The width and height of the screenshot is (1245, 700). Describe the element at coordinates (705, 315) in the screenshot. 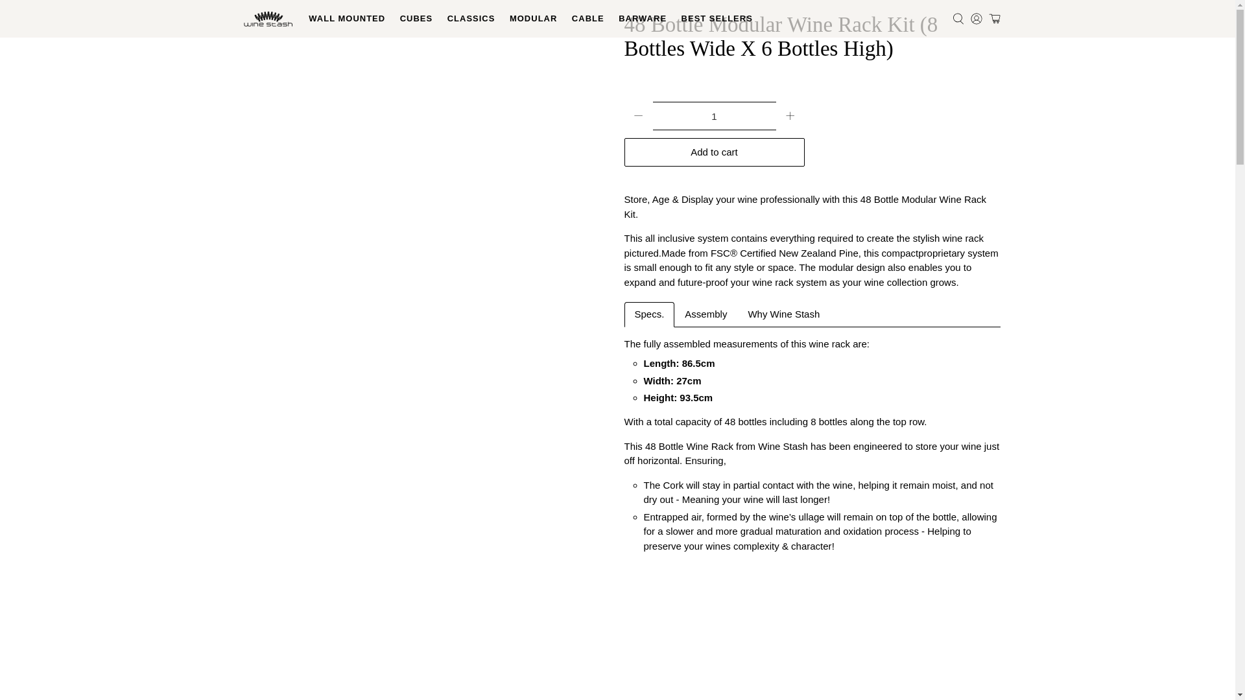

I see `Assembly` at that location.